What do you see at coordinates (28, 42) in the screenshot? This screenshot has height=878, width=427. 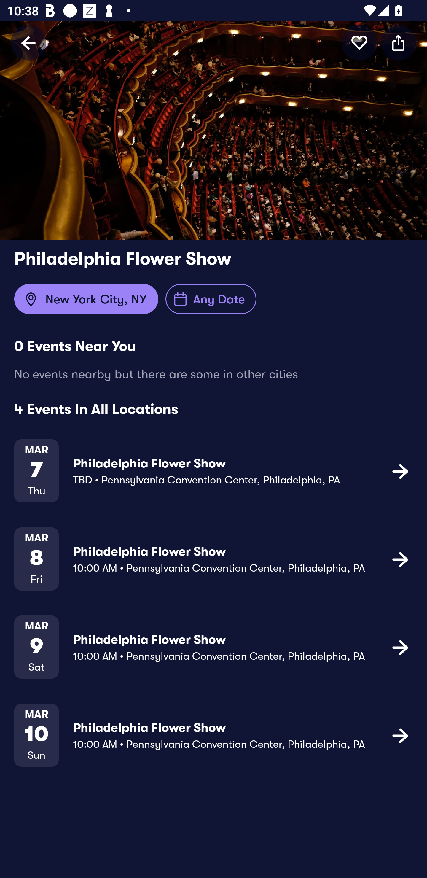 I see `Back` at bounding box center [28, 42].